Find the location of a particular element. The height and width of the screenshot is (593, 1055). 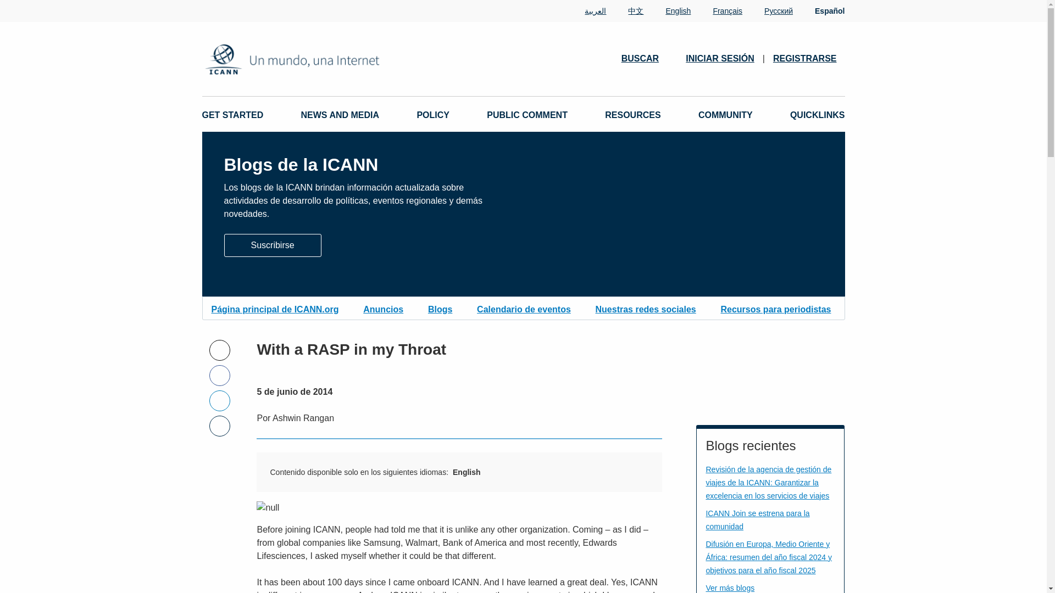

GET STARTED is located at coordinates (233, 115).